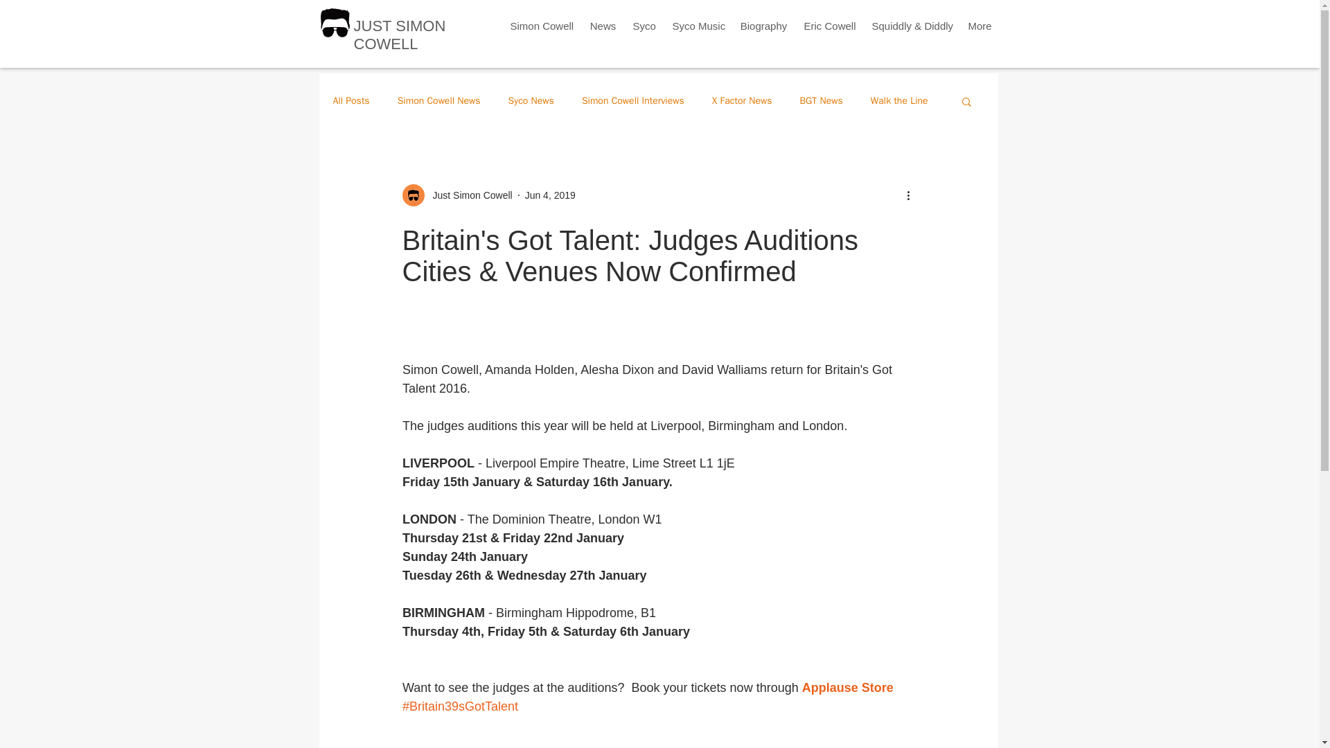 The width and height of the screenshot is (1330, 748). Describe the element at coordinates (603, 25) in the screenshot. I see `News` at that location.